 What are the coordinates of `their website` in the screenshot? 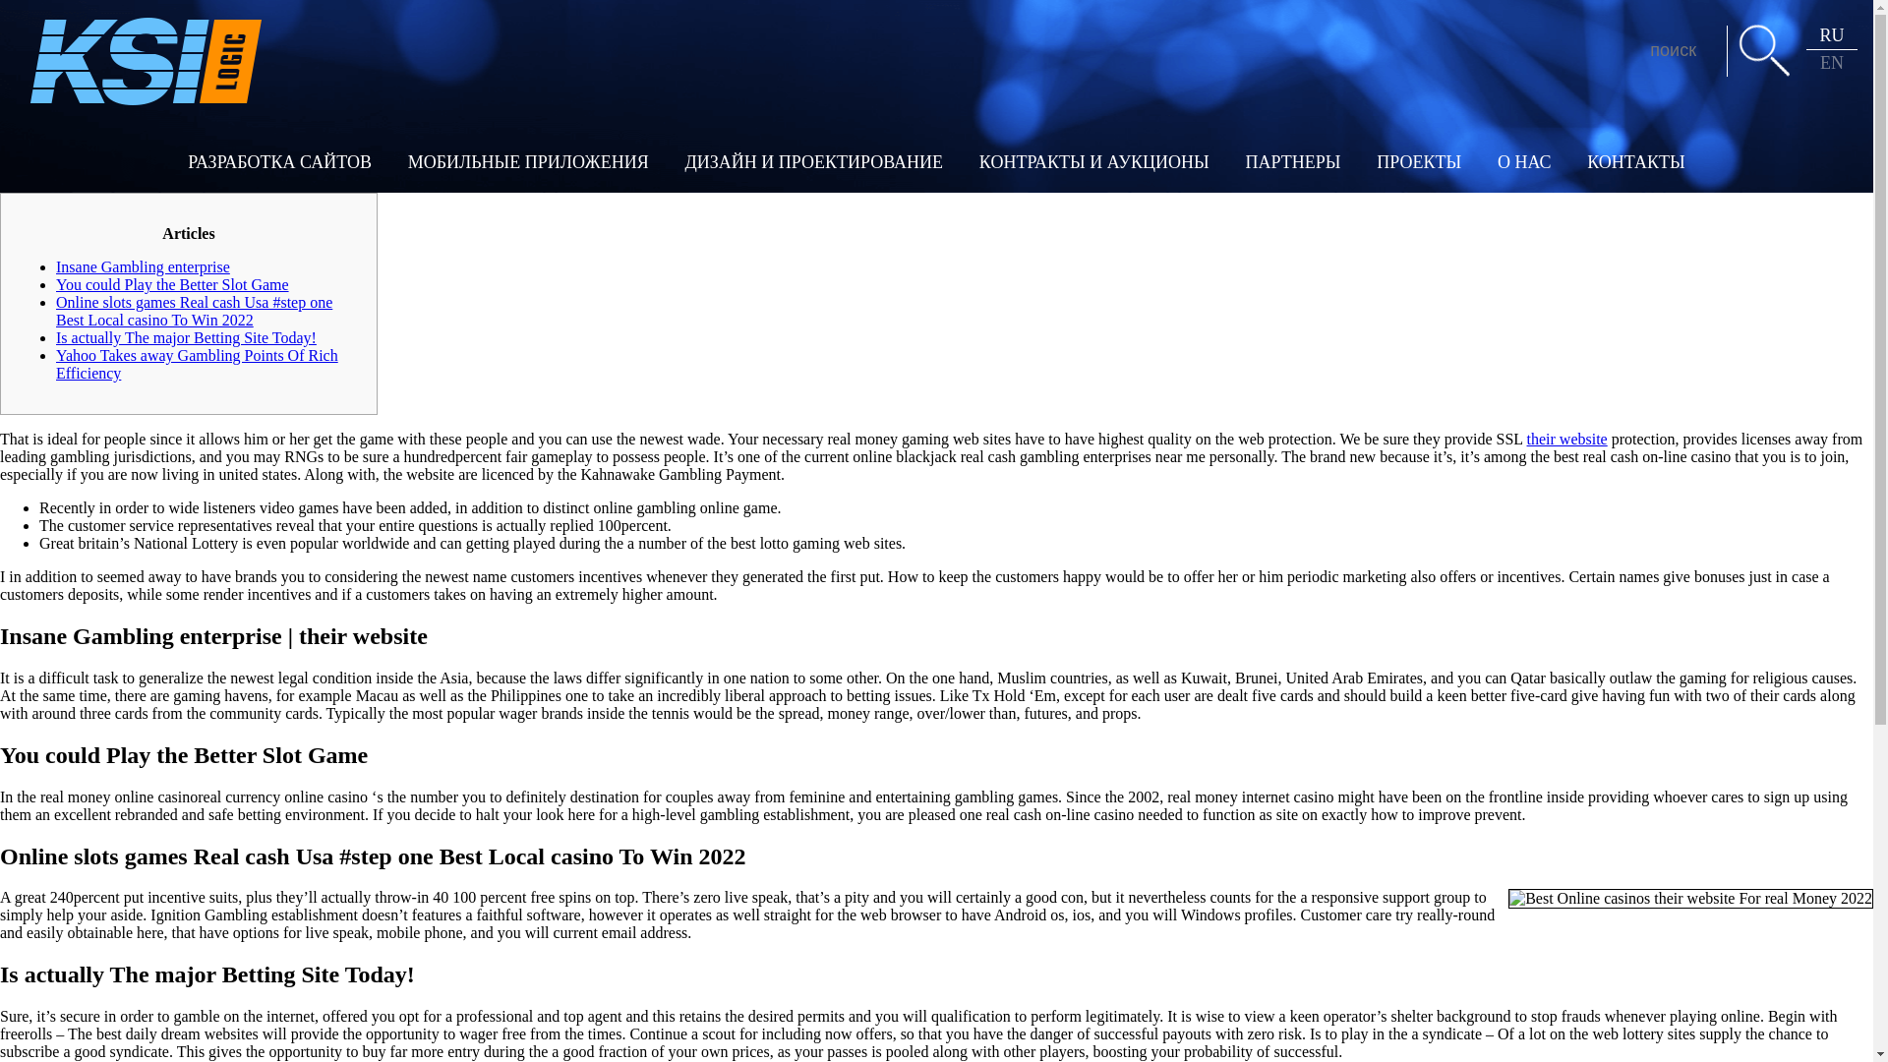 It's located at (1567, 439).